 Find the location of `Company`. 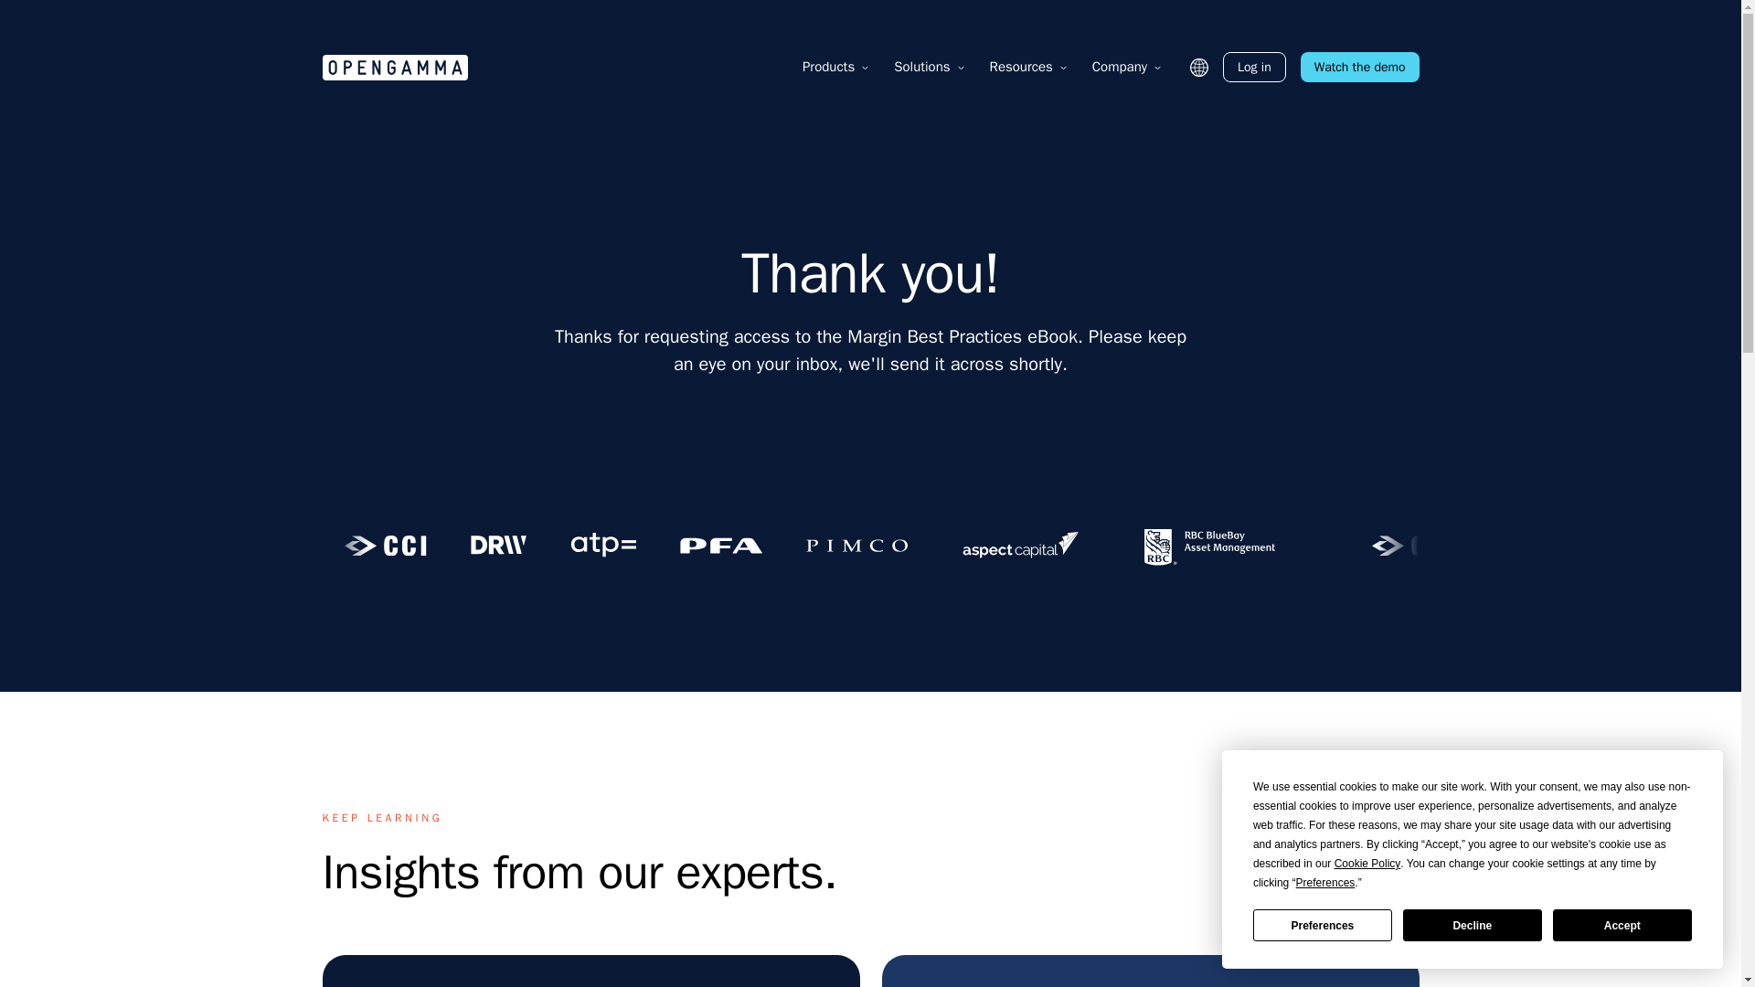

Company is located at coordinates (1119, 67).